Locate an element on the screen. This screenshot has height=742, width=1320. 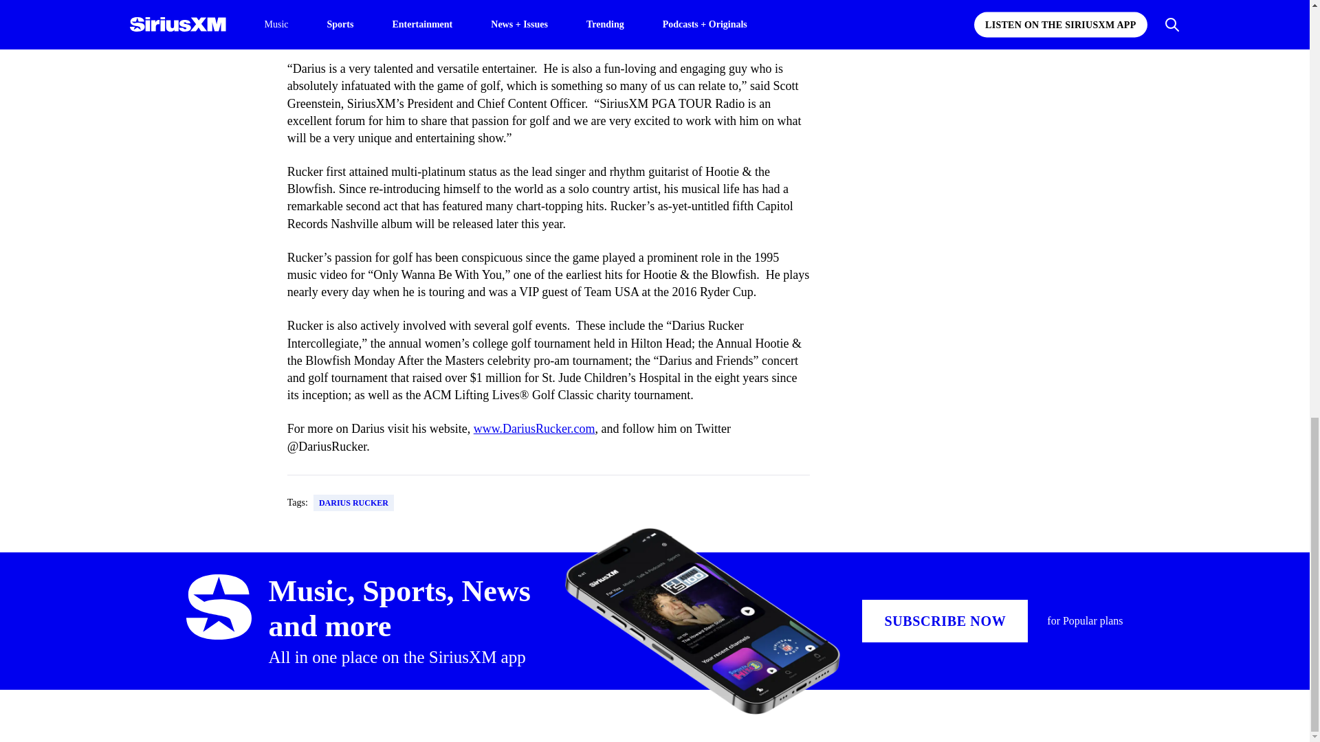
DARIUS RUCKER is located at coordinates (353, 503).